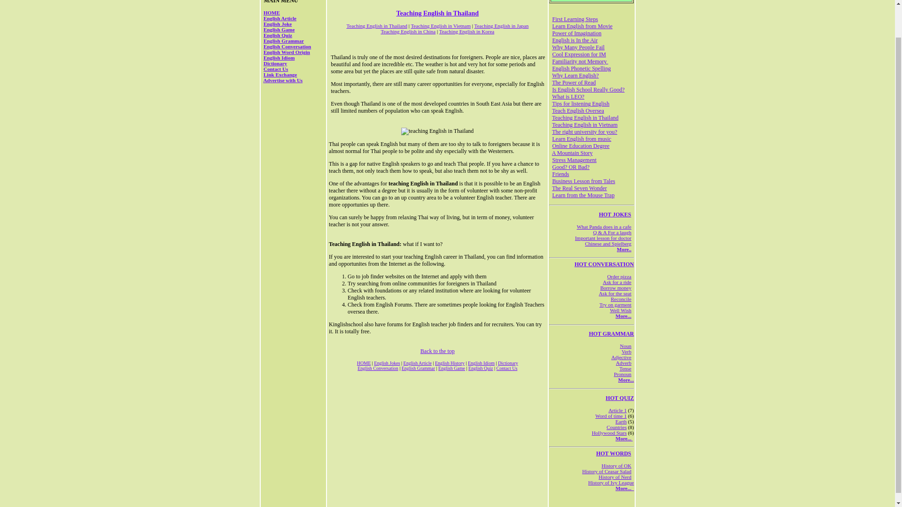 Image resolution: width=902 pixels, height=507 pixels. I want to click on English Article, so click(417, 362).